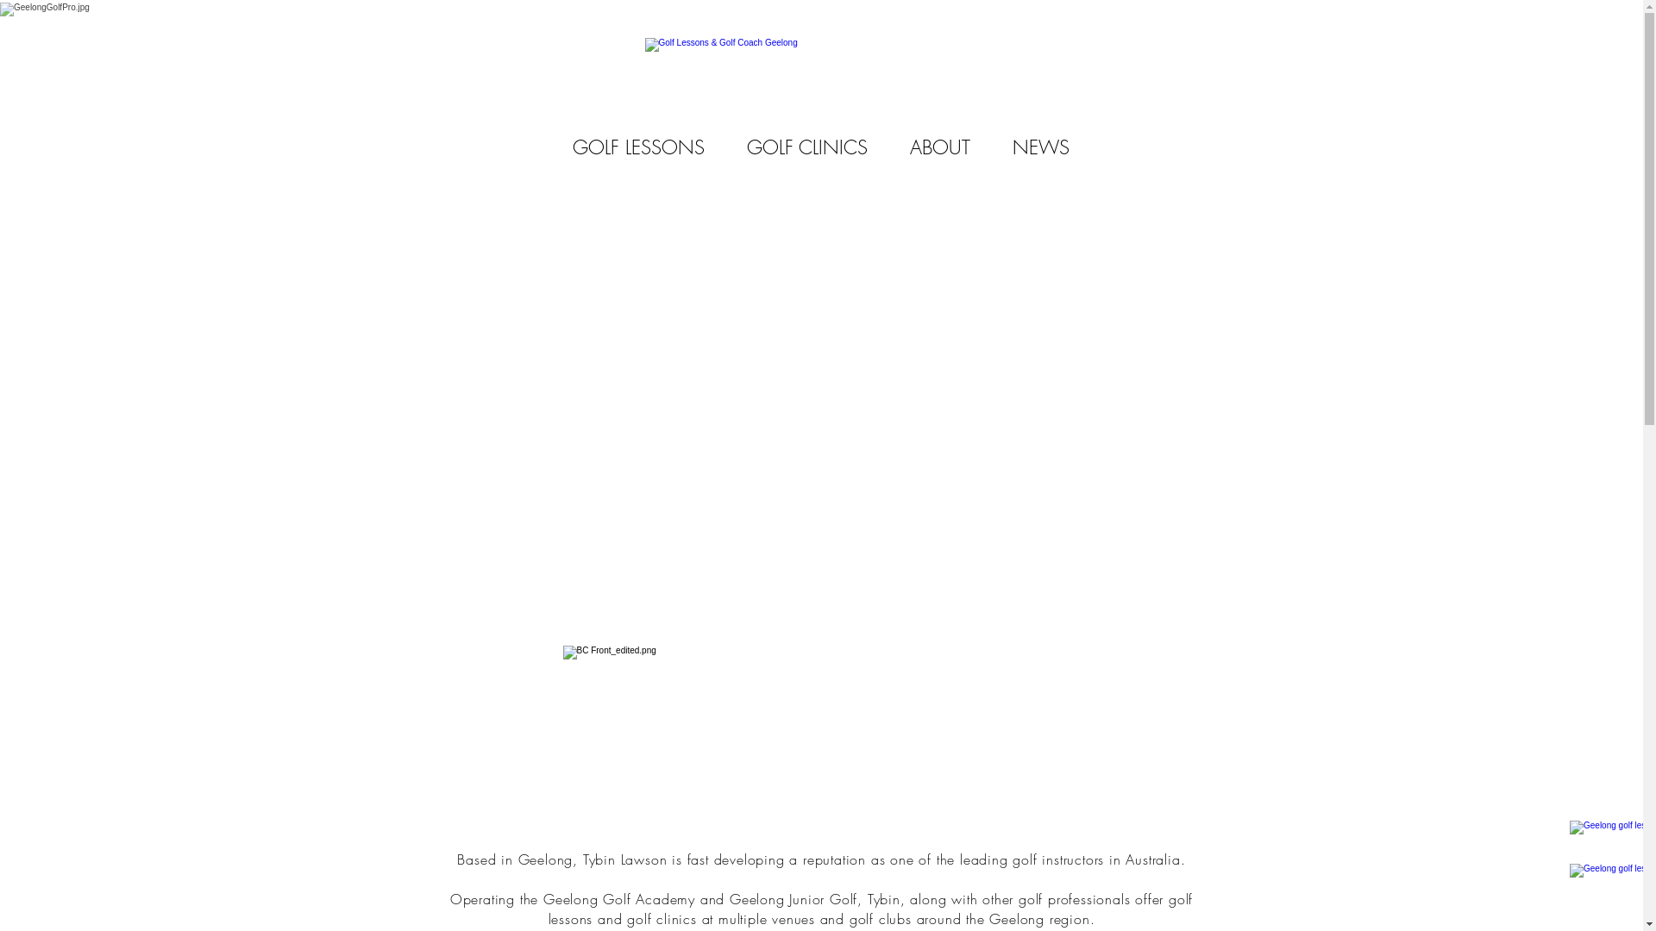 Image resolution: width=1656 pixels, height=931 pixels. Describe the element at coordinates (1042, 148) in the screenshot. I see `NEWS` at that location.